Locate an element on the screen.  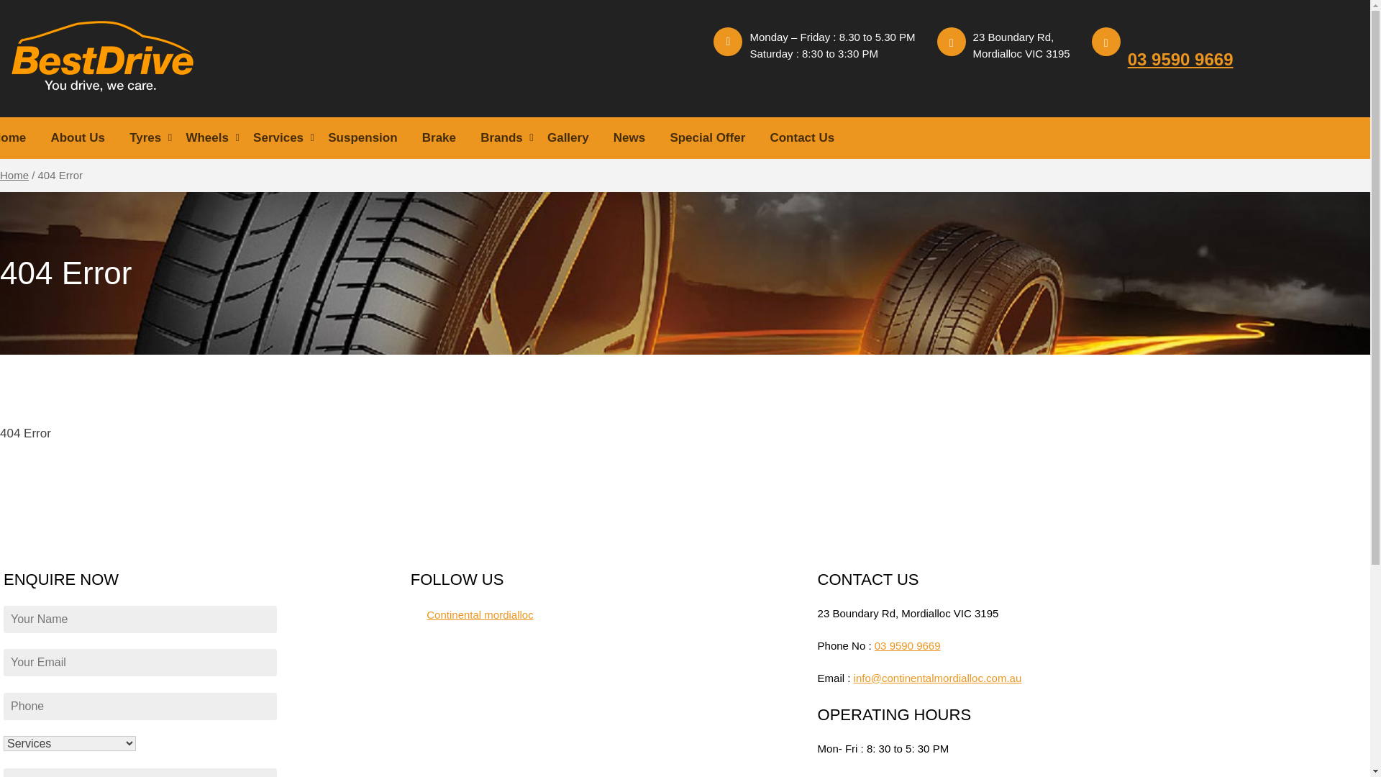
Wheels is located at coordinates (207, 138).